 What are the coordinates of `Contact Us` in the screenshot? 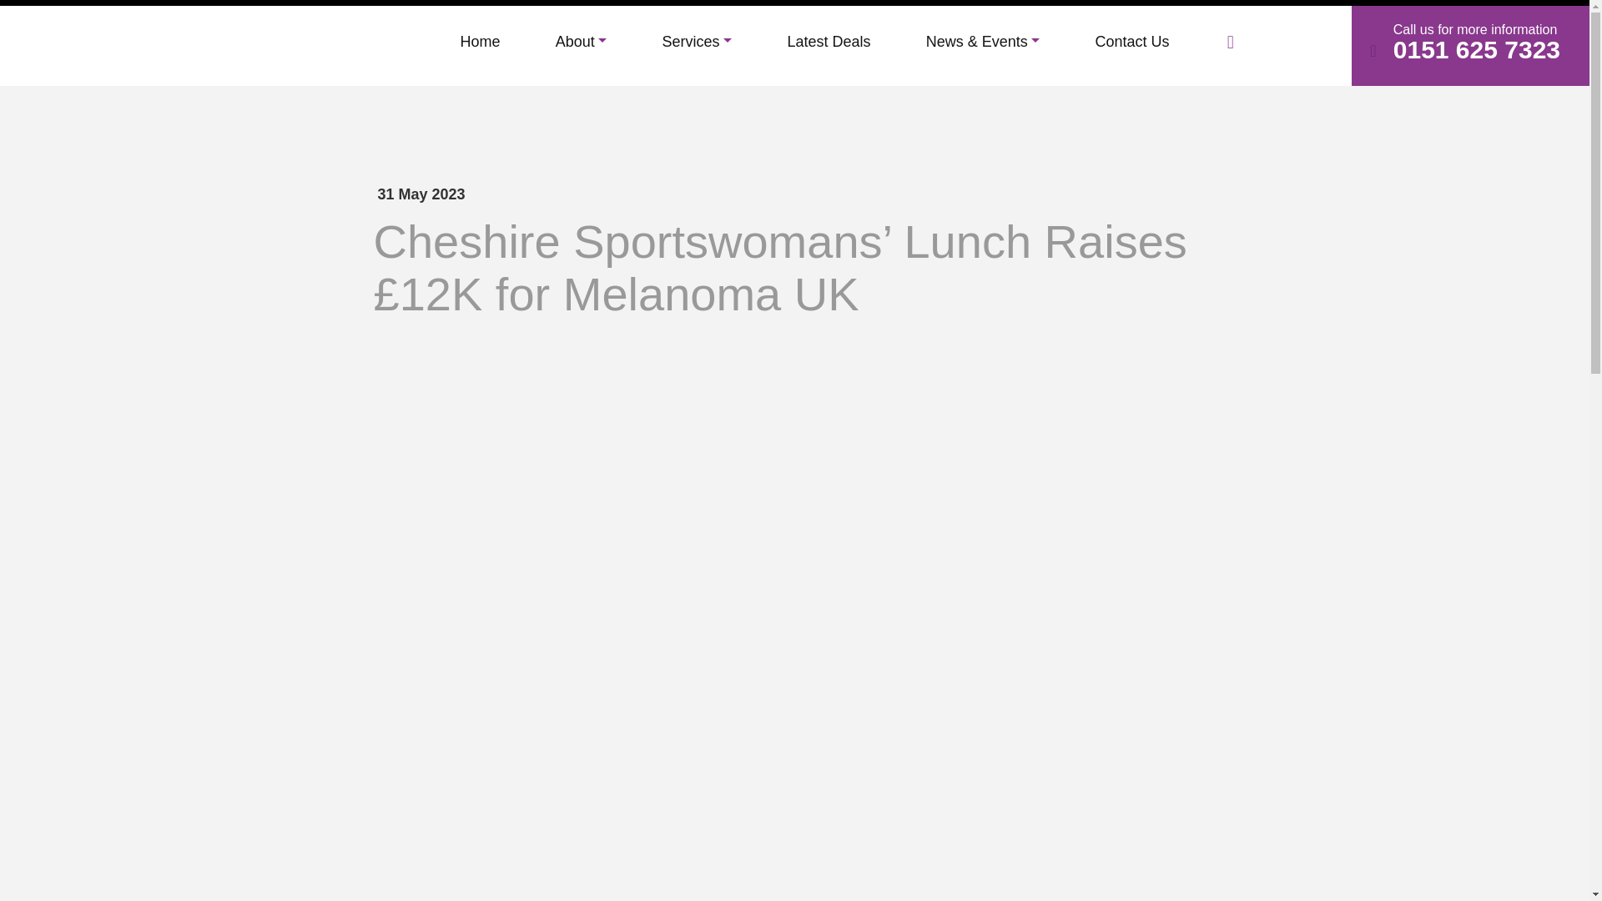 It's located at (1132, 42).